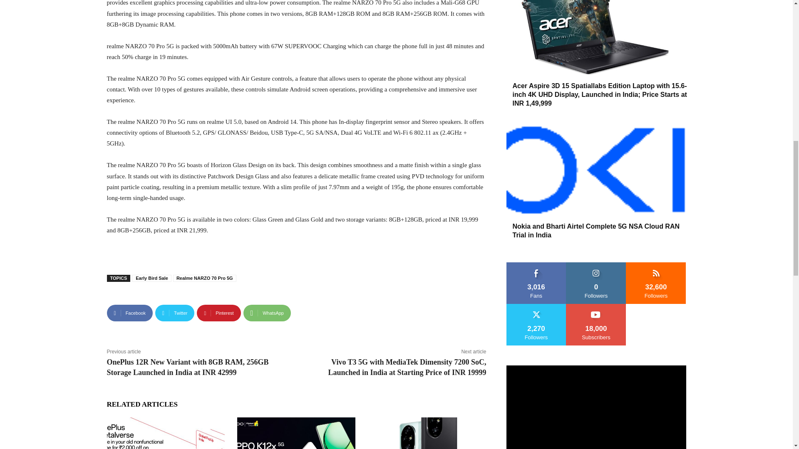 This screenshot has width=799, height=449. What do you see at coordinates (129, 313) in the screenshot?
I see `Facebook` at bounding box center [129, 313].